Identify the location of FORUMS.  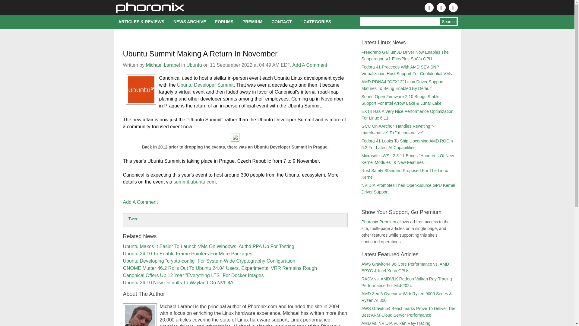
(224, 22).